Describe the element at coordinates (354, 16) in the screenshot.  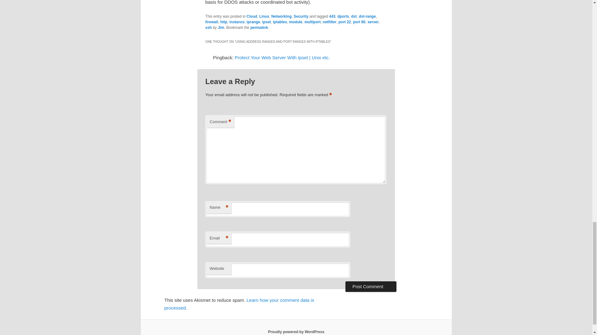
I see `dst` at that location.